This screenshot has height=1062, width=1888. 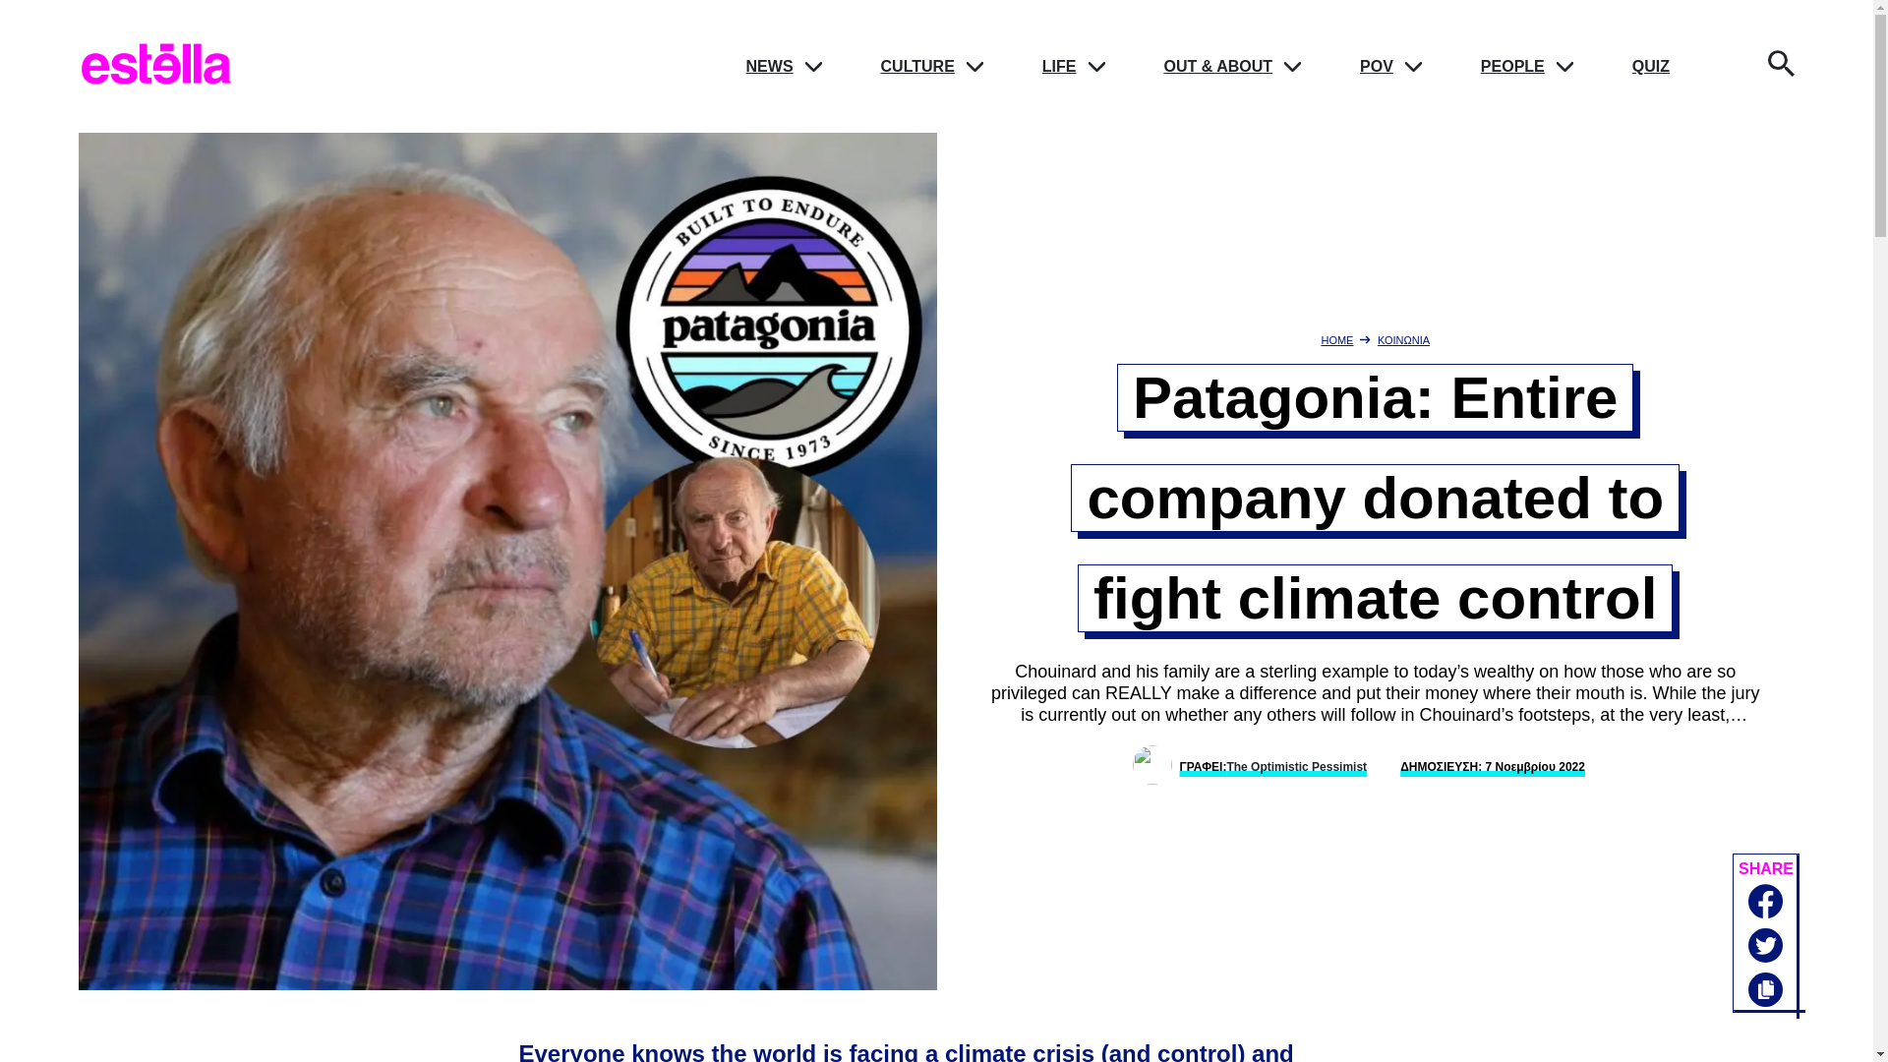 What do you see at coordinates (1336, 340) in the screenshot?
I see `HOME` at bounding box center [1336, 340].